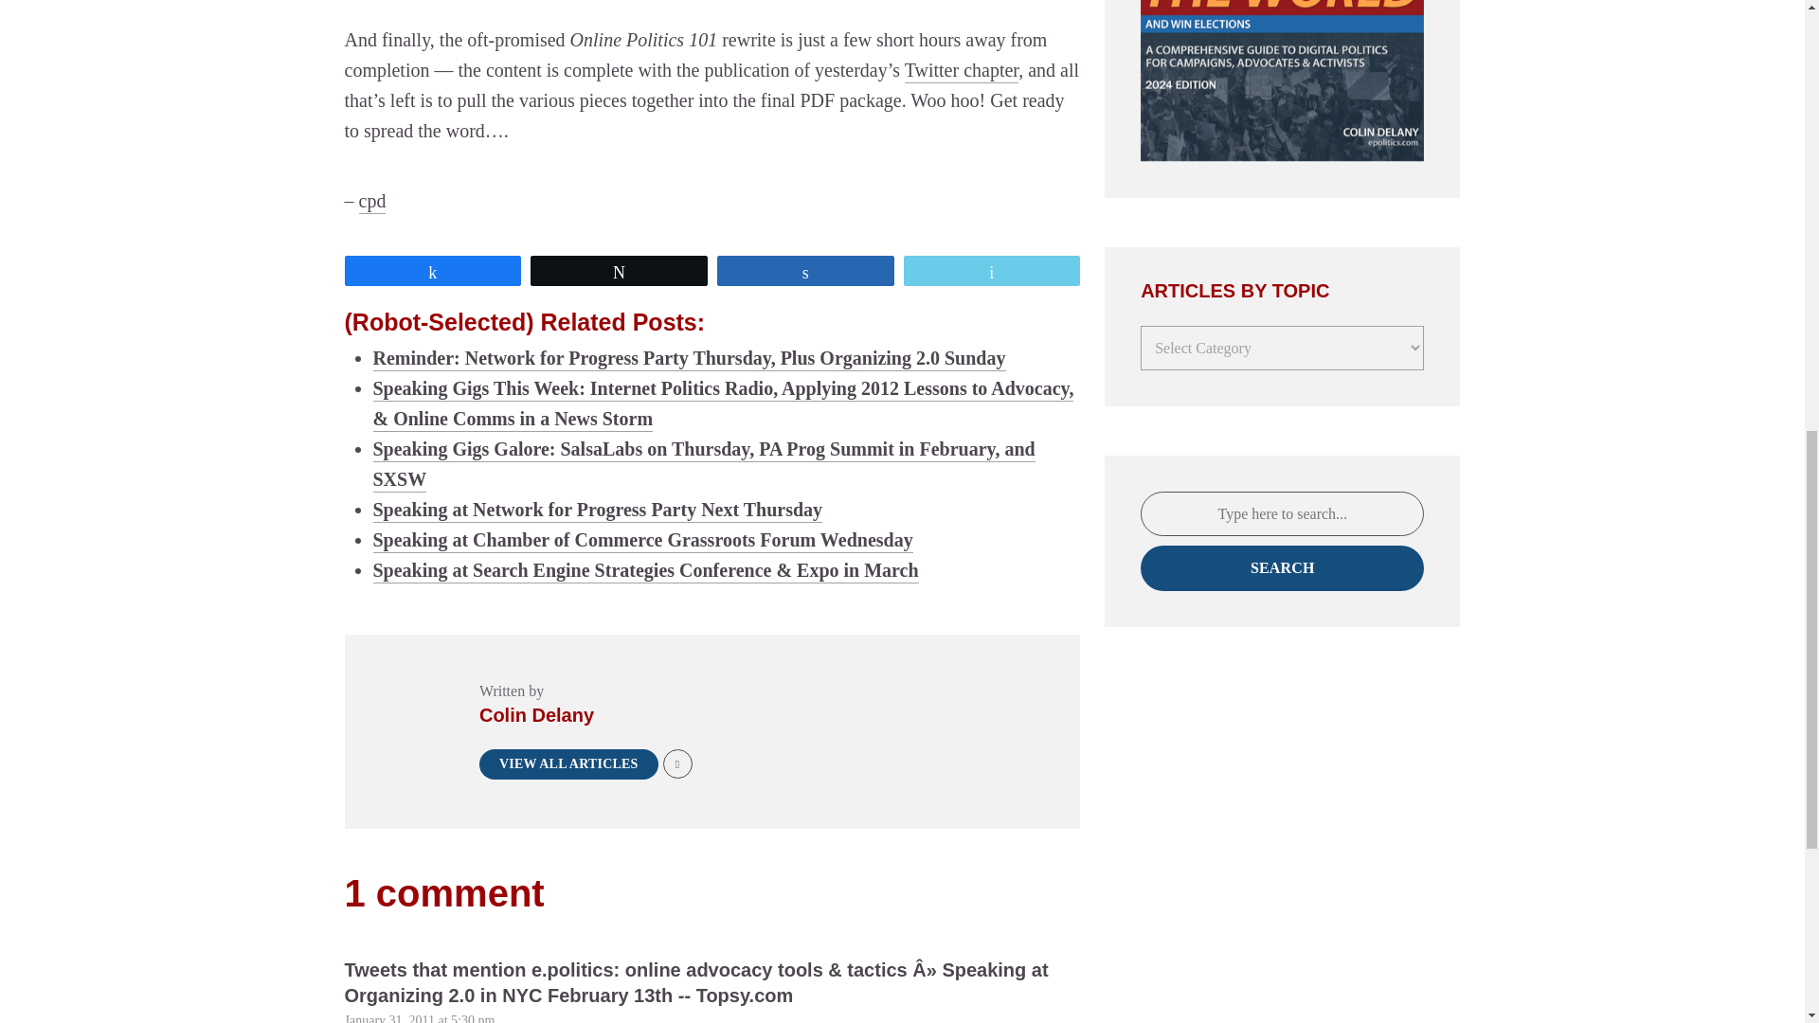  Describe the element at coordinates (568, 763) in the screenshot. I see `VIEW ALL ARTICLES` at that location.